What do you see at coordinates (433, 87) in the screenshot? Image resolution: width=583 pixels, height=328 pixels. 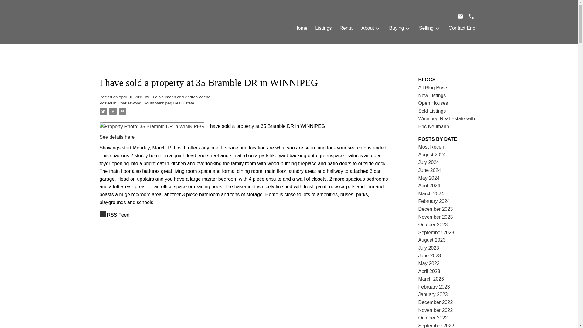 I see `All Blog Posts` at bounding box center [433, 87].